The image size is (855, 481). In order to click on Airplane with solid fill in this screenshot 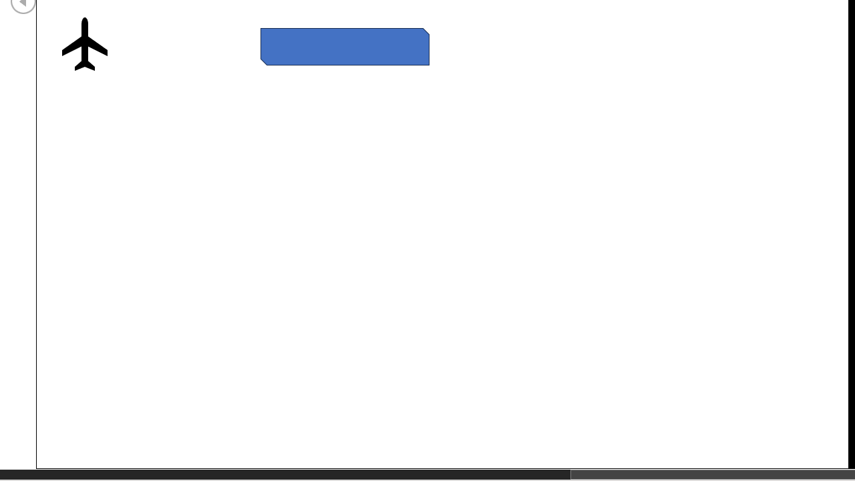, I will do `click(84, 44)`.